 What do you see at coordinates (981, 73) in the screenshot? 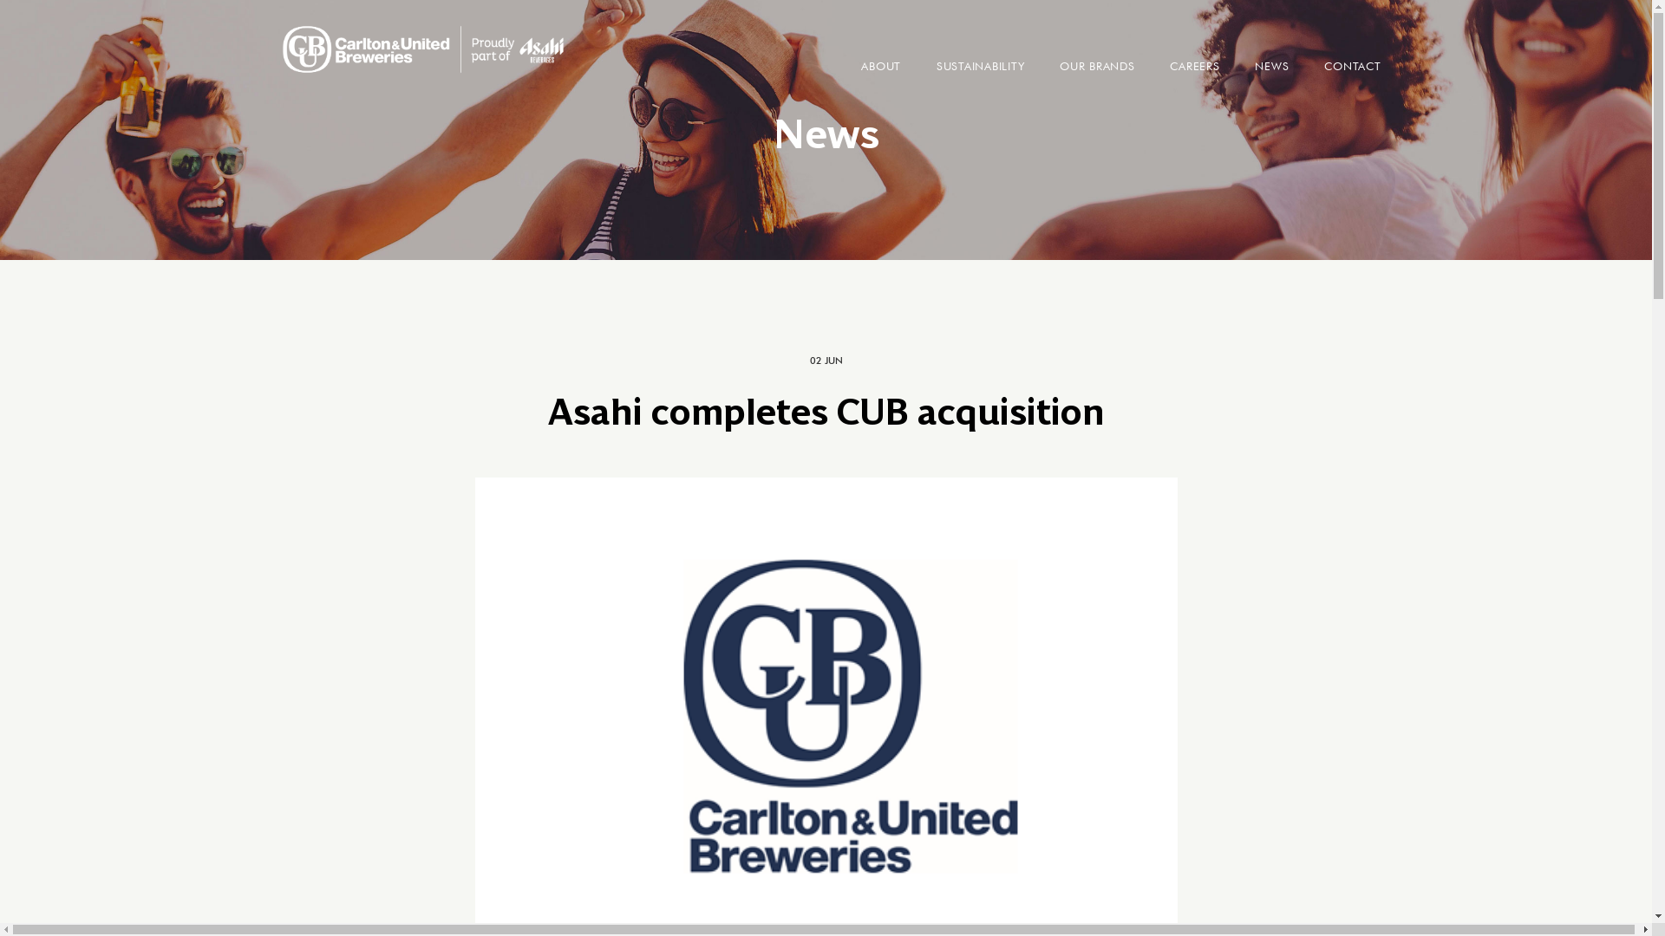
I see `SUSTAINABILITY` at bounding box center [981, 73].